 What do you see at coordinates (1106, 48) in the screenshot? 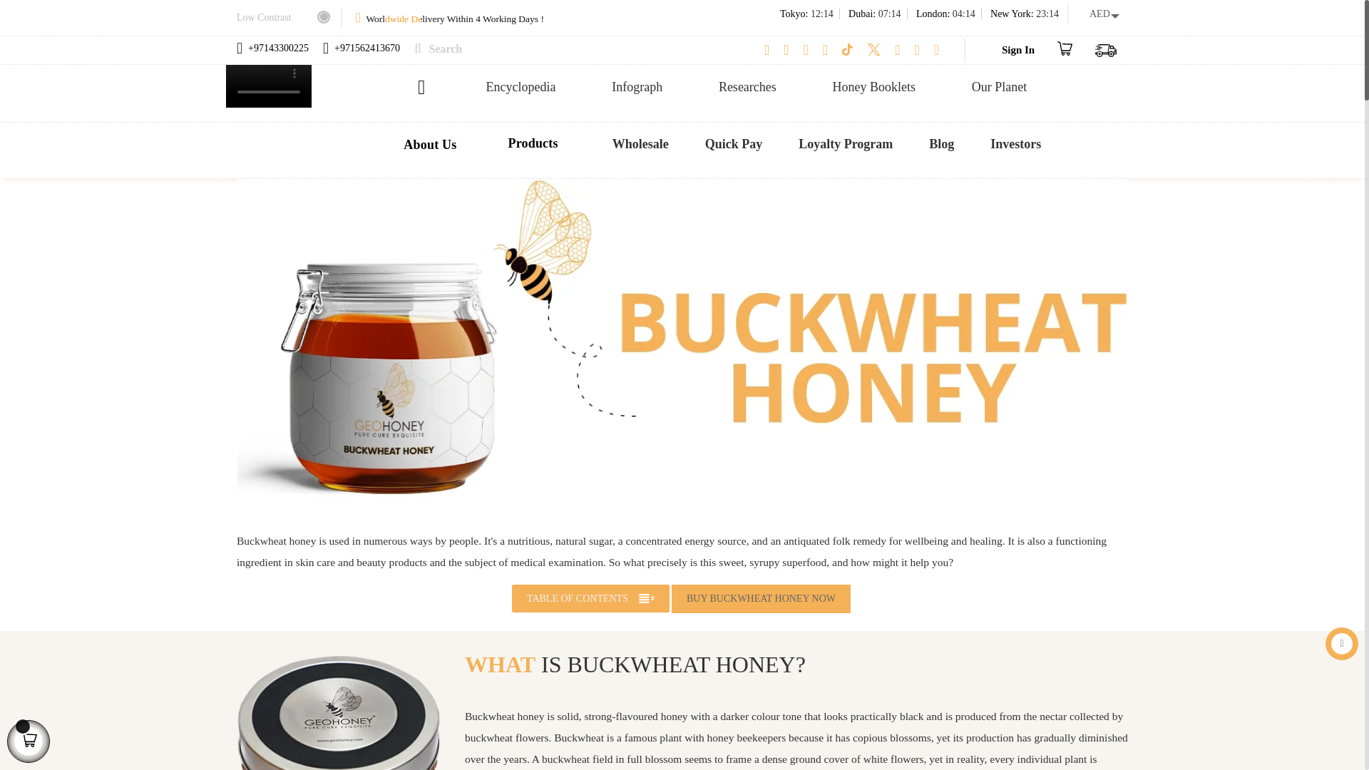
I see `Track Order` at bounding box center [1106, 48].